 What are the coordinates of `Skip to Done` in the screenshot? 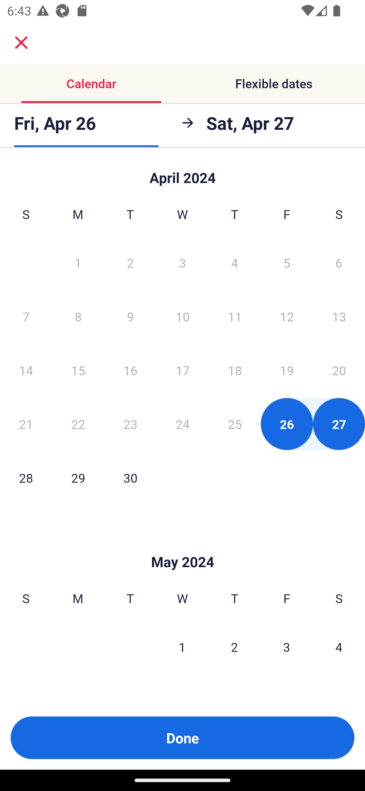 It's located at (182, 547).